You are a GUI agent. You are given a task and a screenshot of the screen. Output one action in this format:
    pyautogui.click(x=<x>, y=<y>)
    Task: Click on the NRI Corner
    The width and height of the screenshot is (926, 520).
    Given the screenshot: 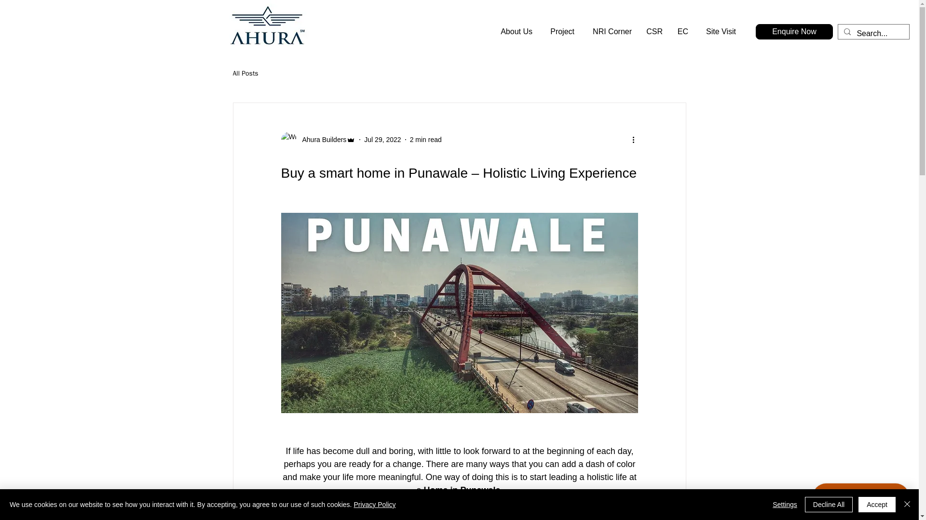 What is the action you would take?
    pyautogui.click(x=610, y=32)
    